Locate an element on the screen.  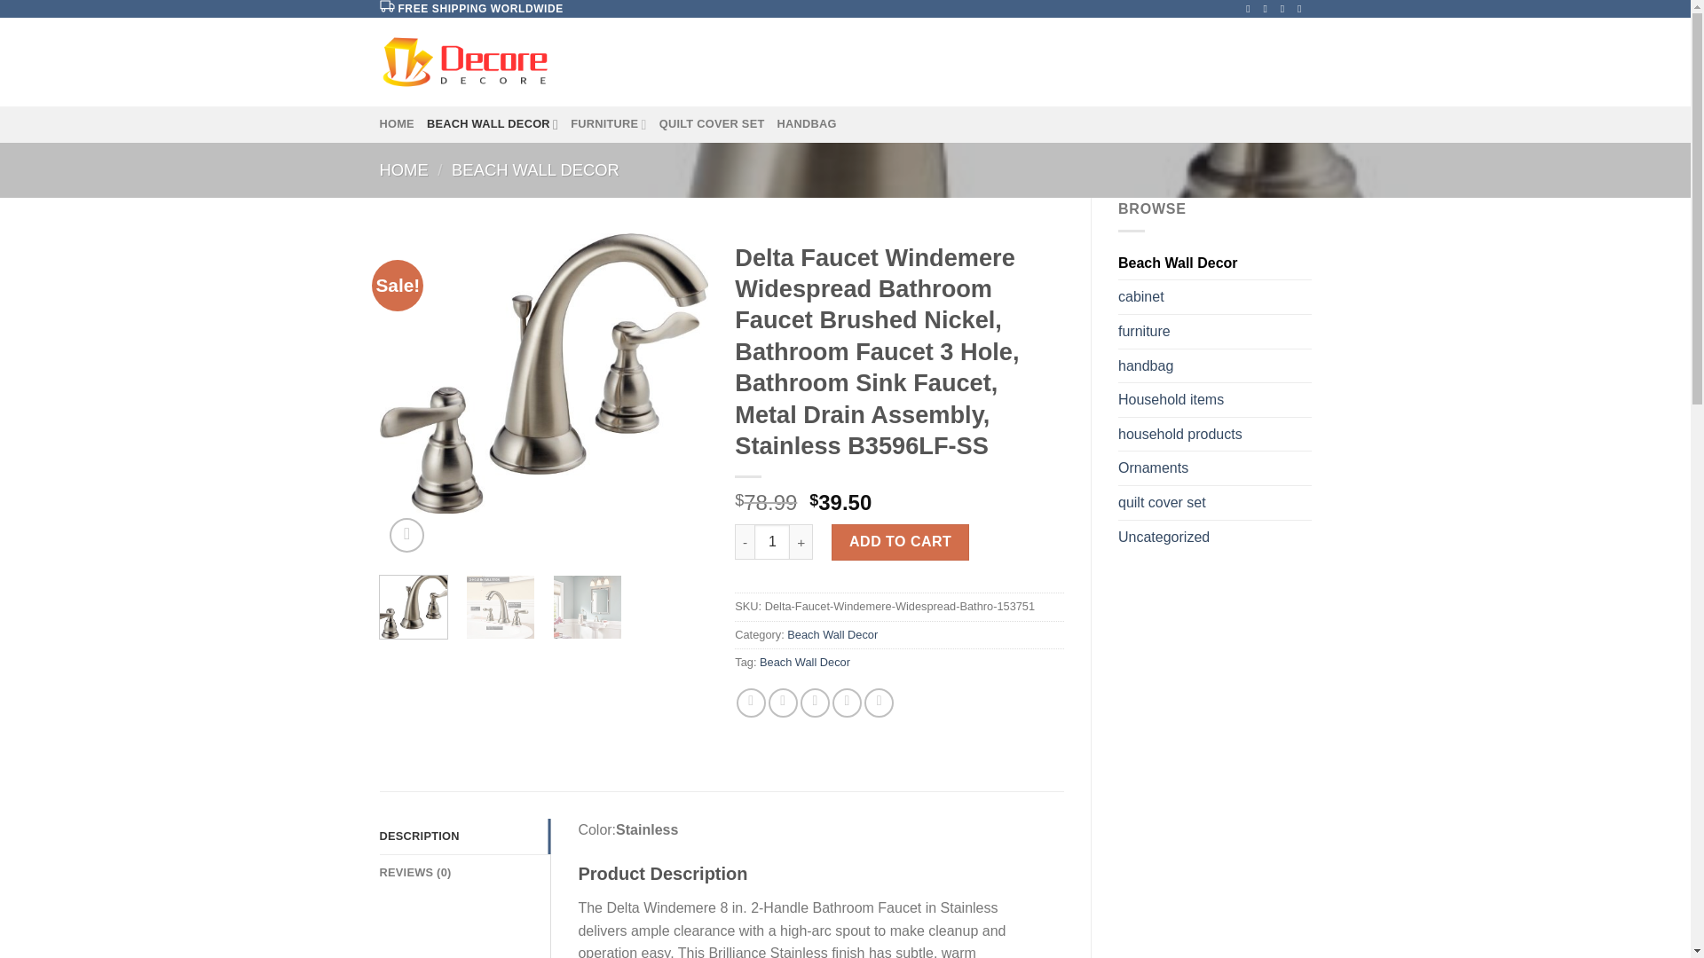
FURNITURE is located at coordinates (609, 123).